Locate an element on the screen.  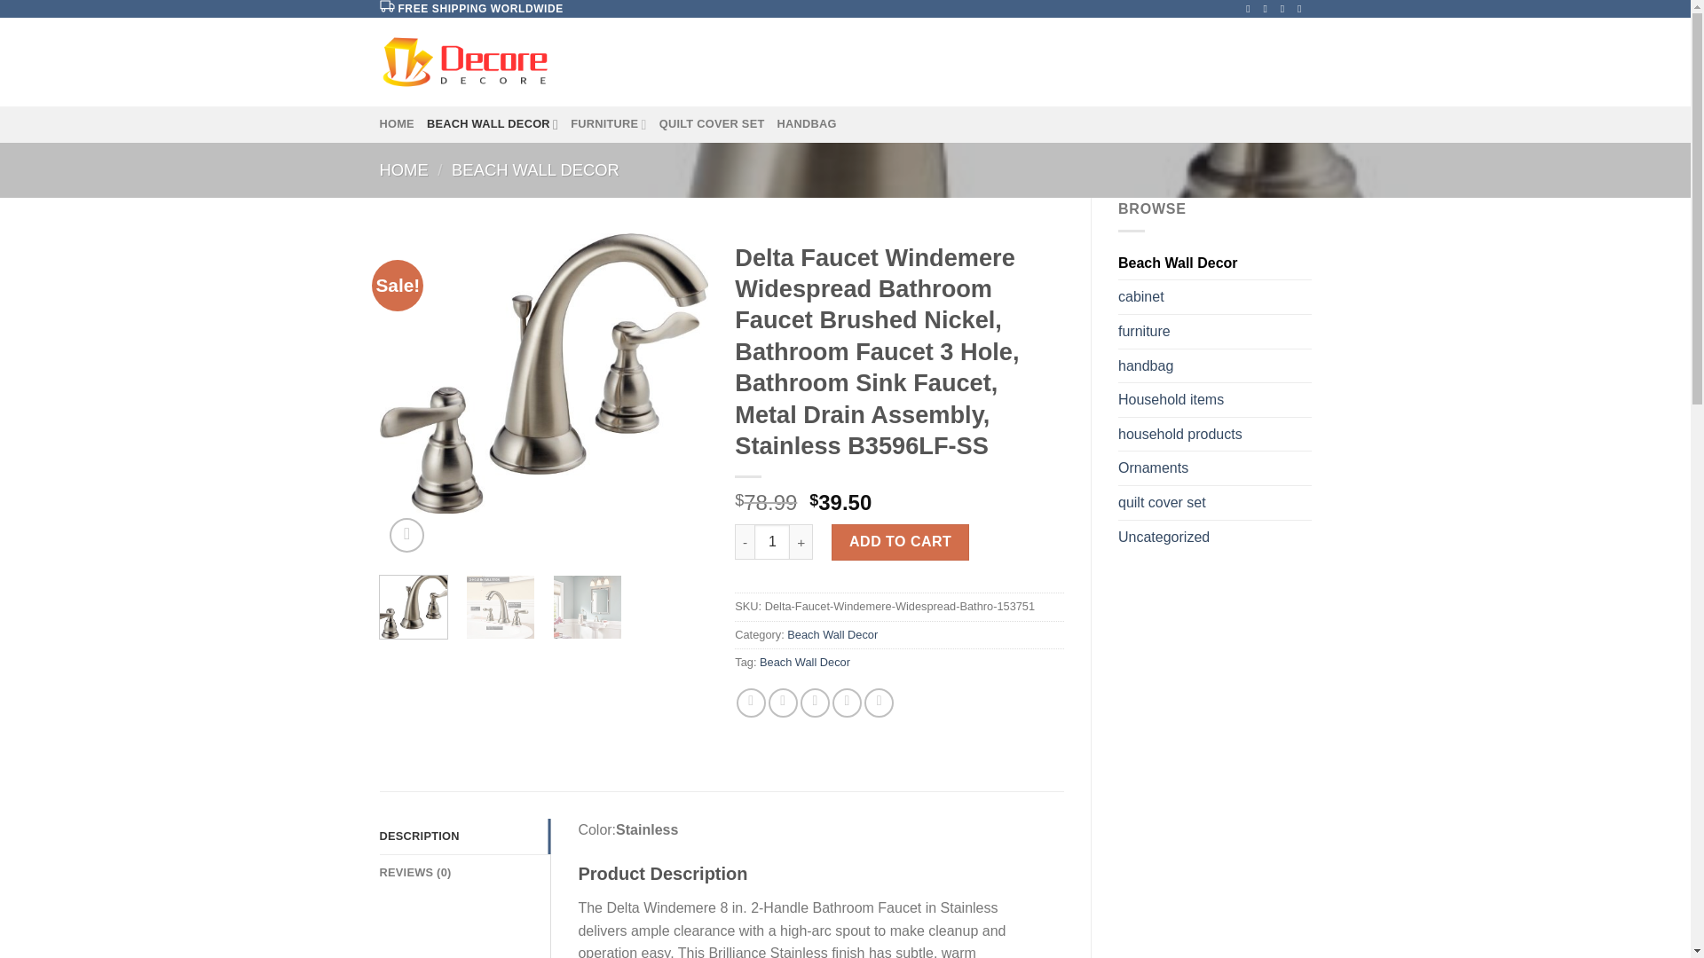
FURNITURE is located at coordinates (609, 123).